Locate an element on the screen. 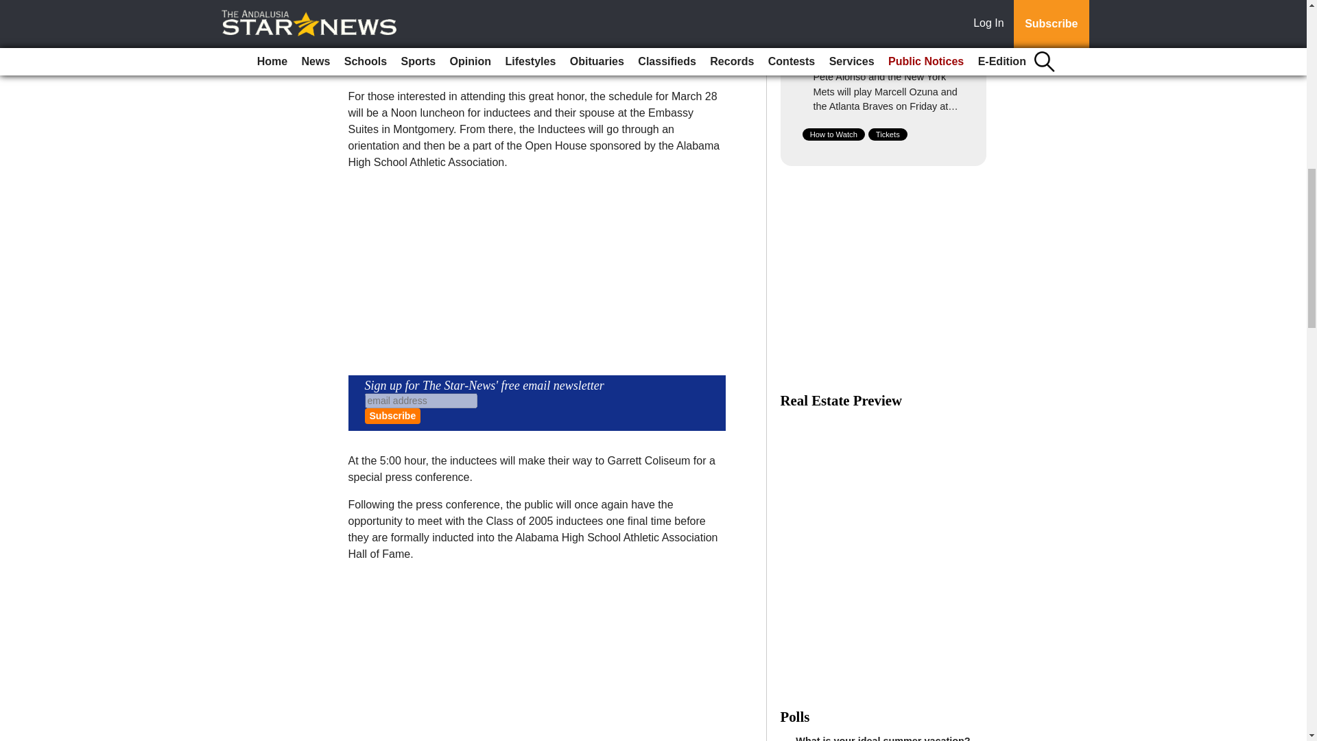 This screenshot has height=741, width=1317. How to Watch is located at coordinates (833, 134).